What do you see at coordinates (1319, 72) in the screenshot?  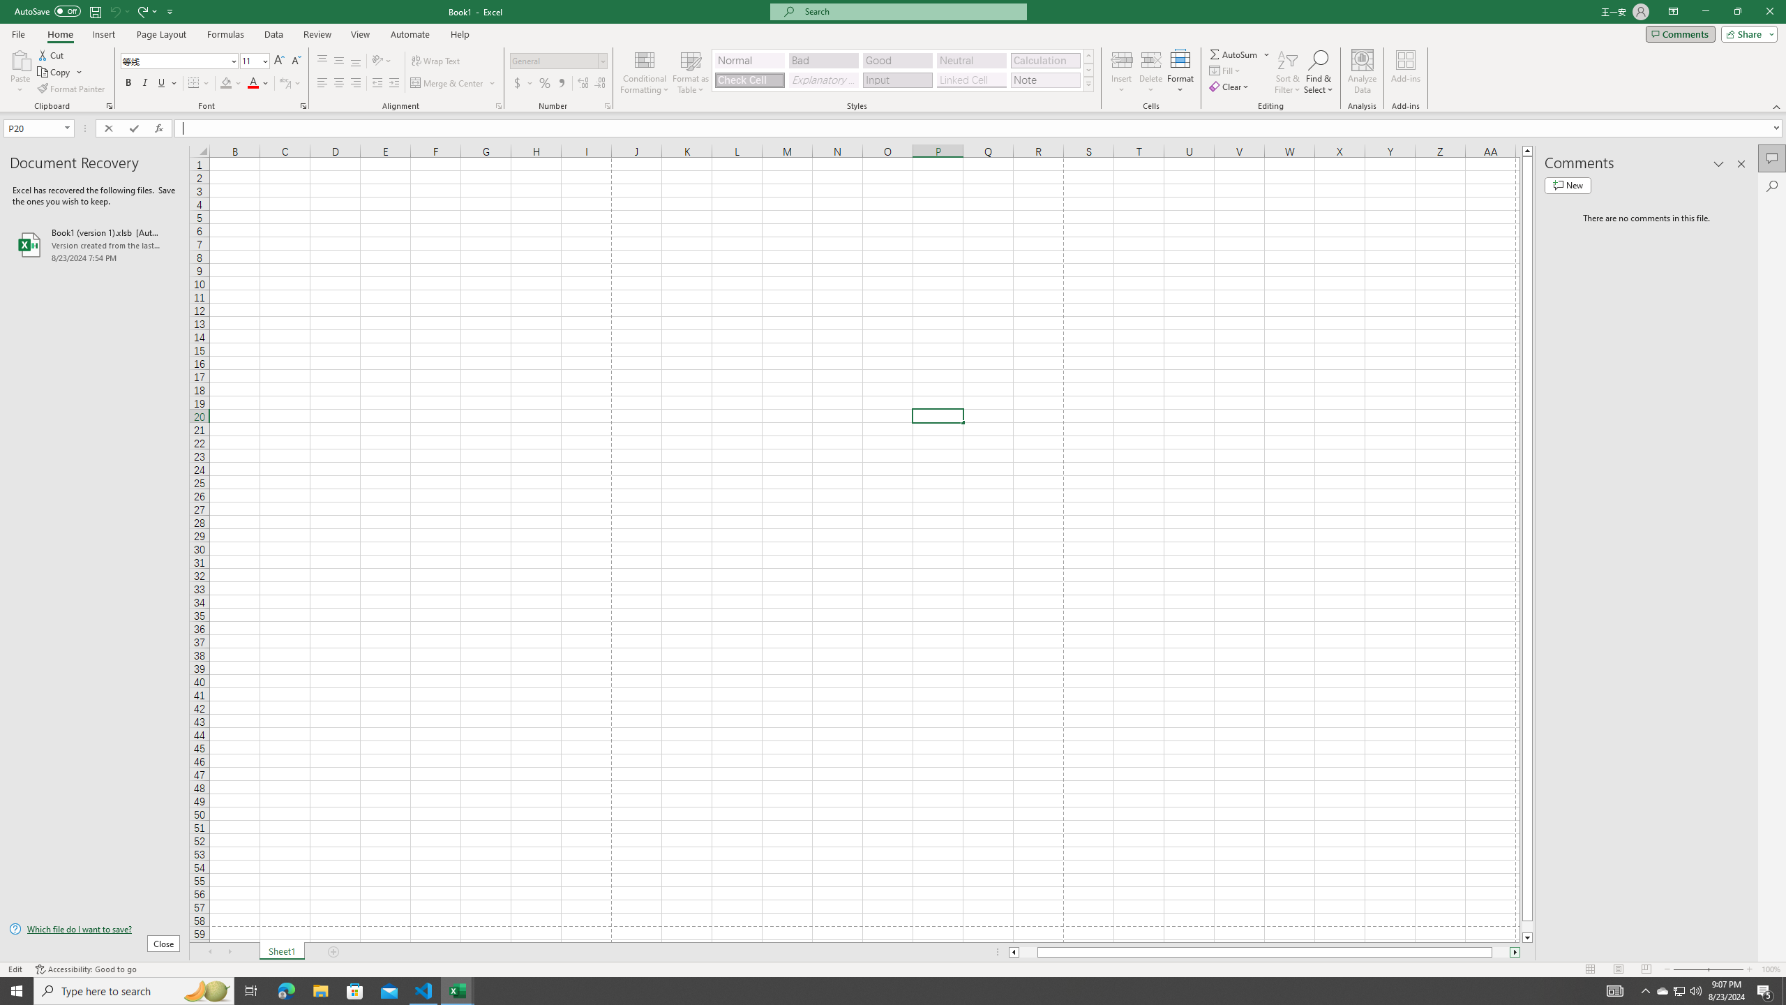 I see `Find & Select` at bounding box center [1319, 72].